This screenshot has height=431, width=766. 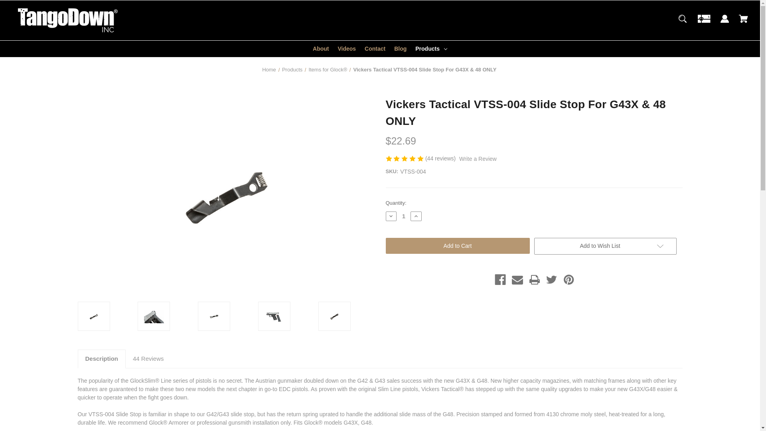 What do you see at coordinates (457, 246) in the screenshot?
I see `Add to Cart` at bounding box center [457, 246].